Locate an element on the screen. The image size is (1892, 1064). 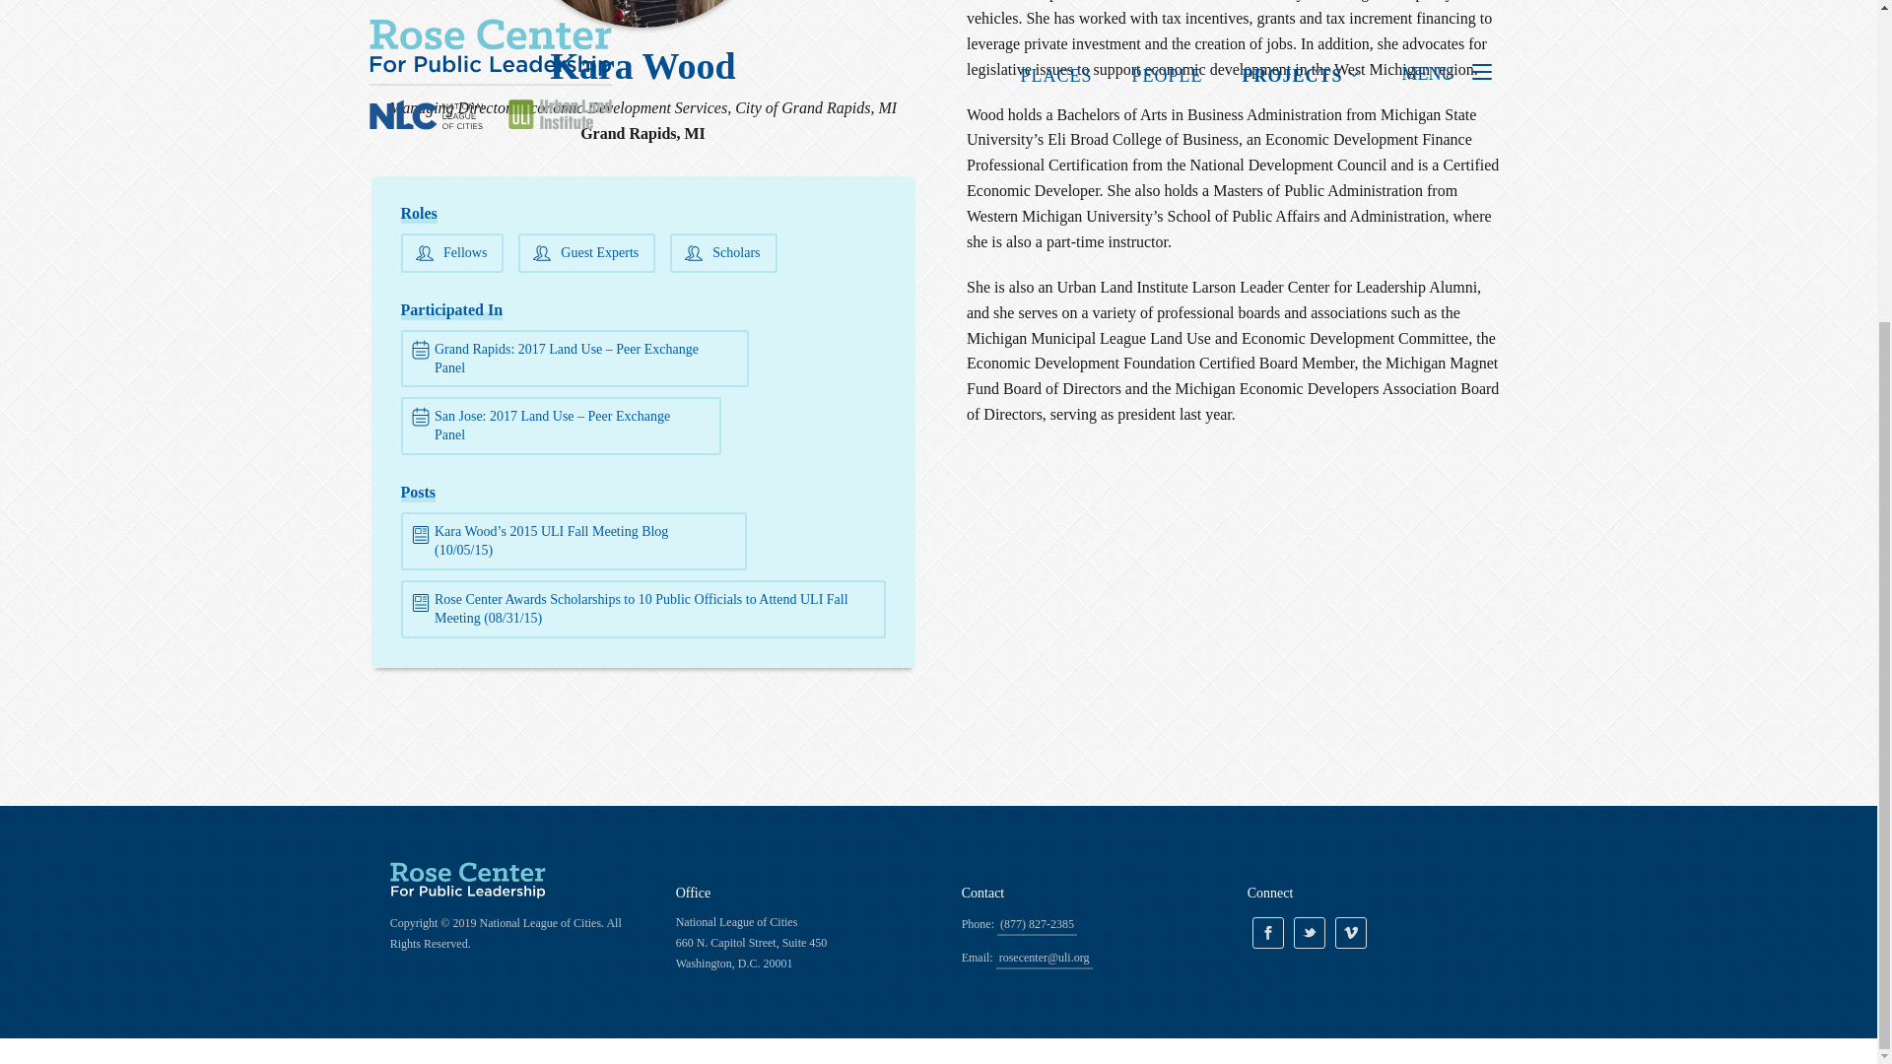
 twitter is located at coordinates (1310, 932).